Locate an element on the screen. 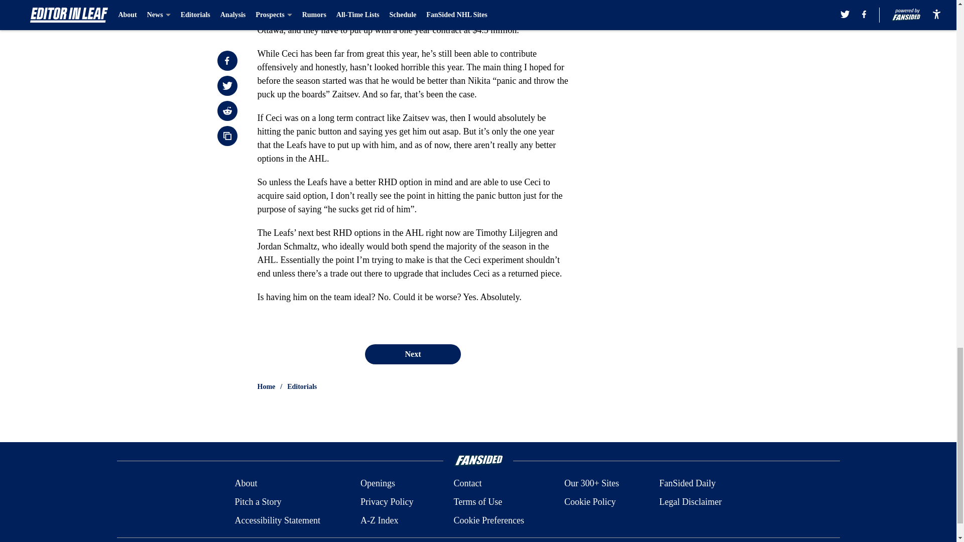  Pitch a Story is located at coordinates (258, 502).